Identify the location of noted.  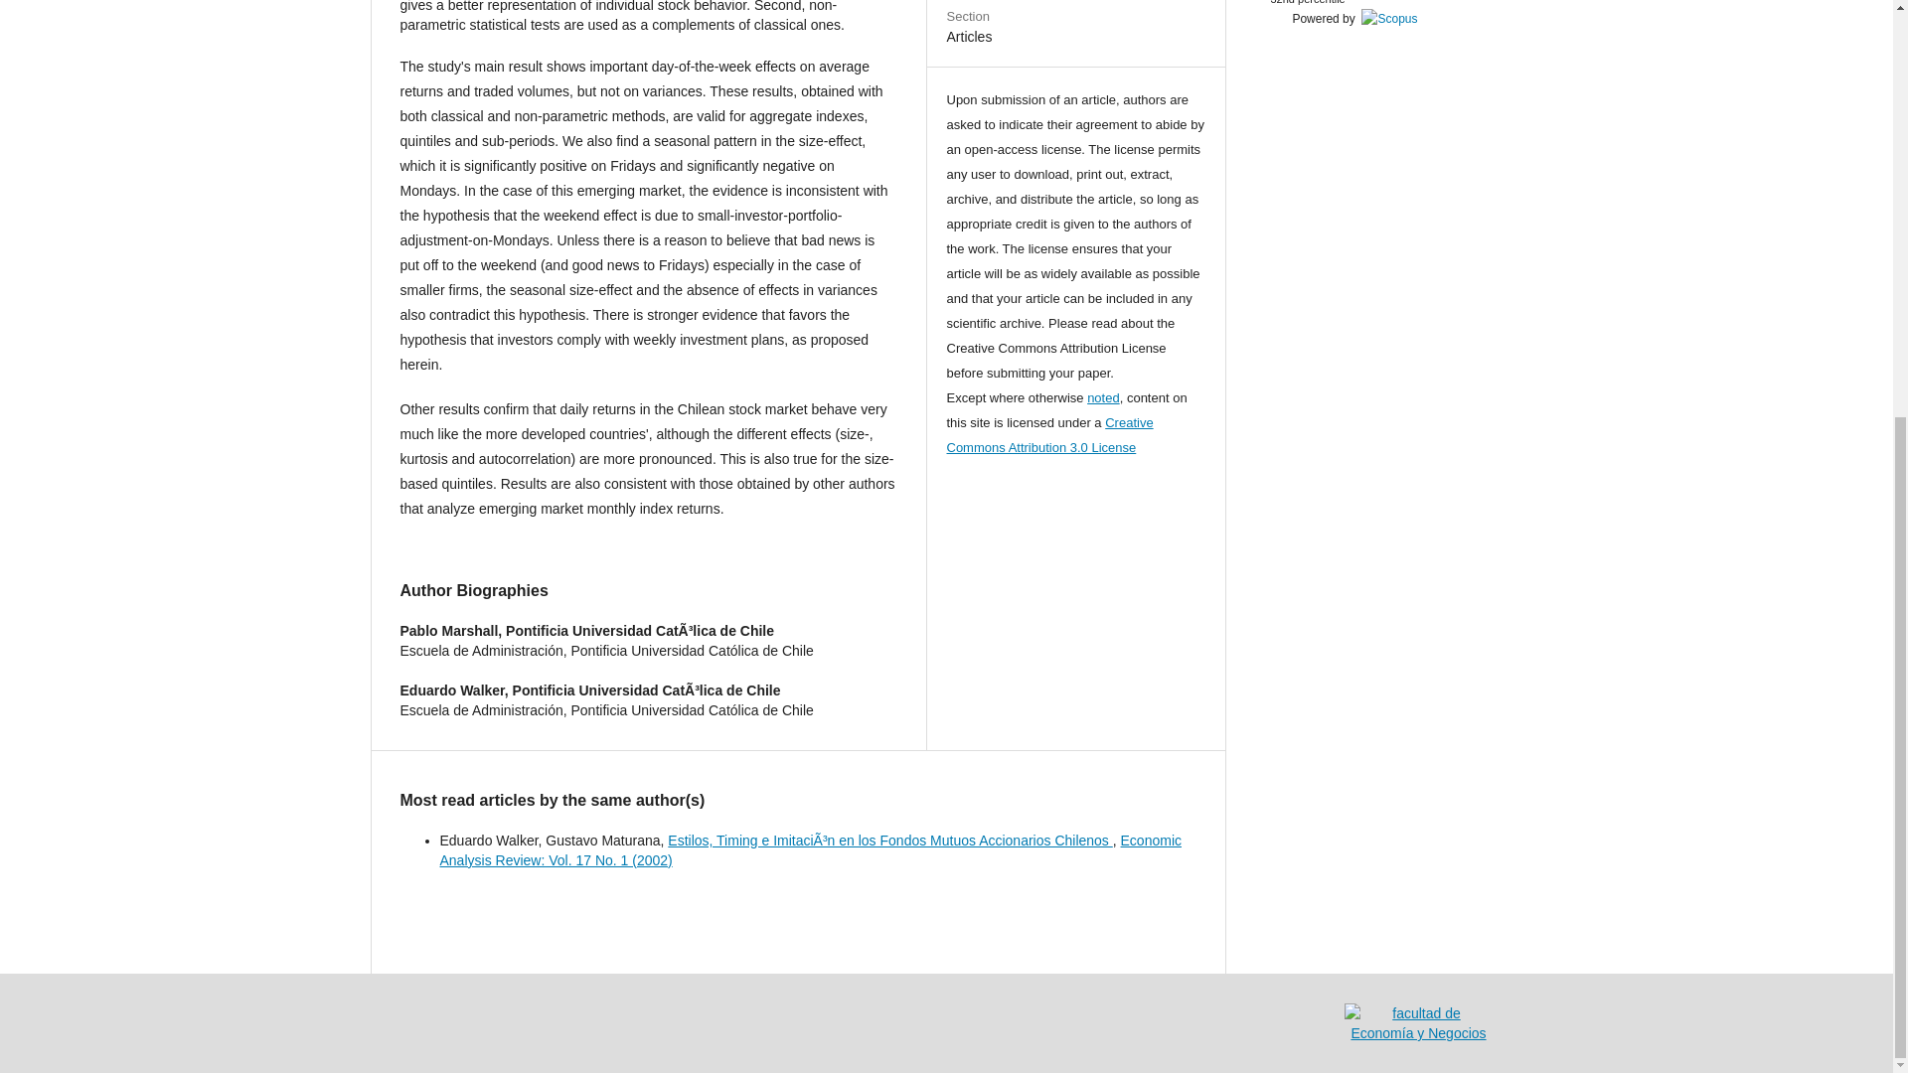
(1103, 397).